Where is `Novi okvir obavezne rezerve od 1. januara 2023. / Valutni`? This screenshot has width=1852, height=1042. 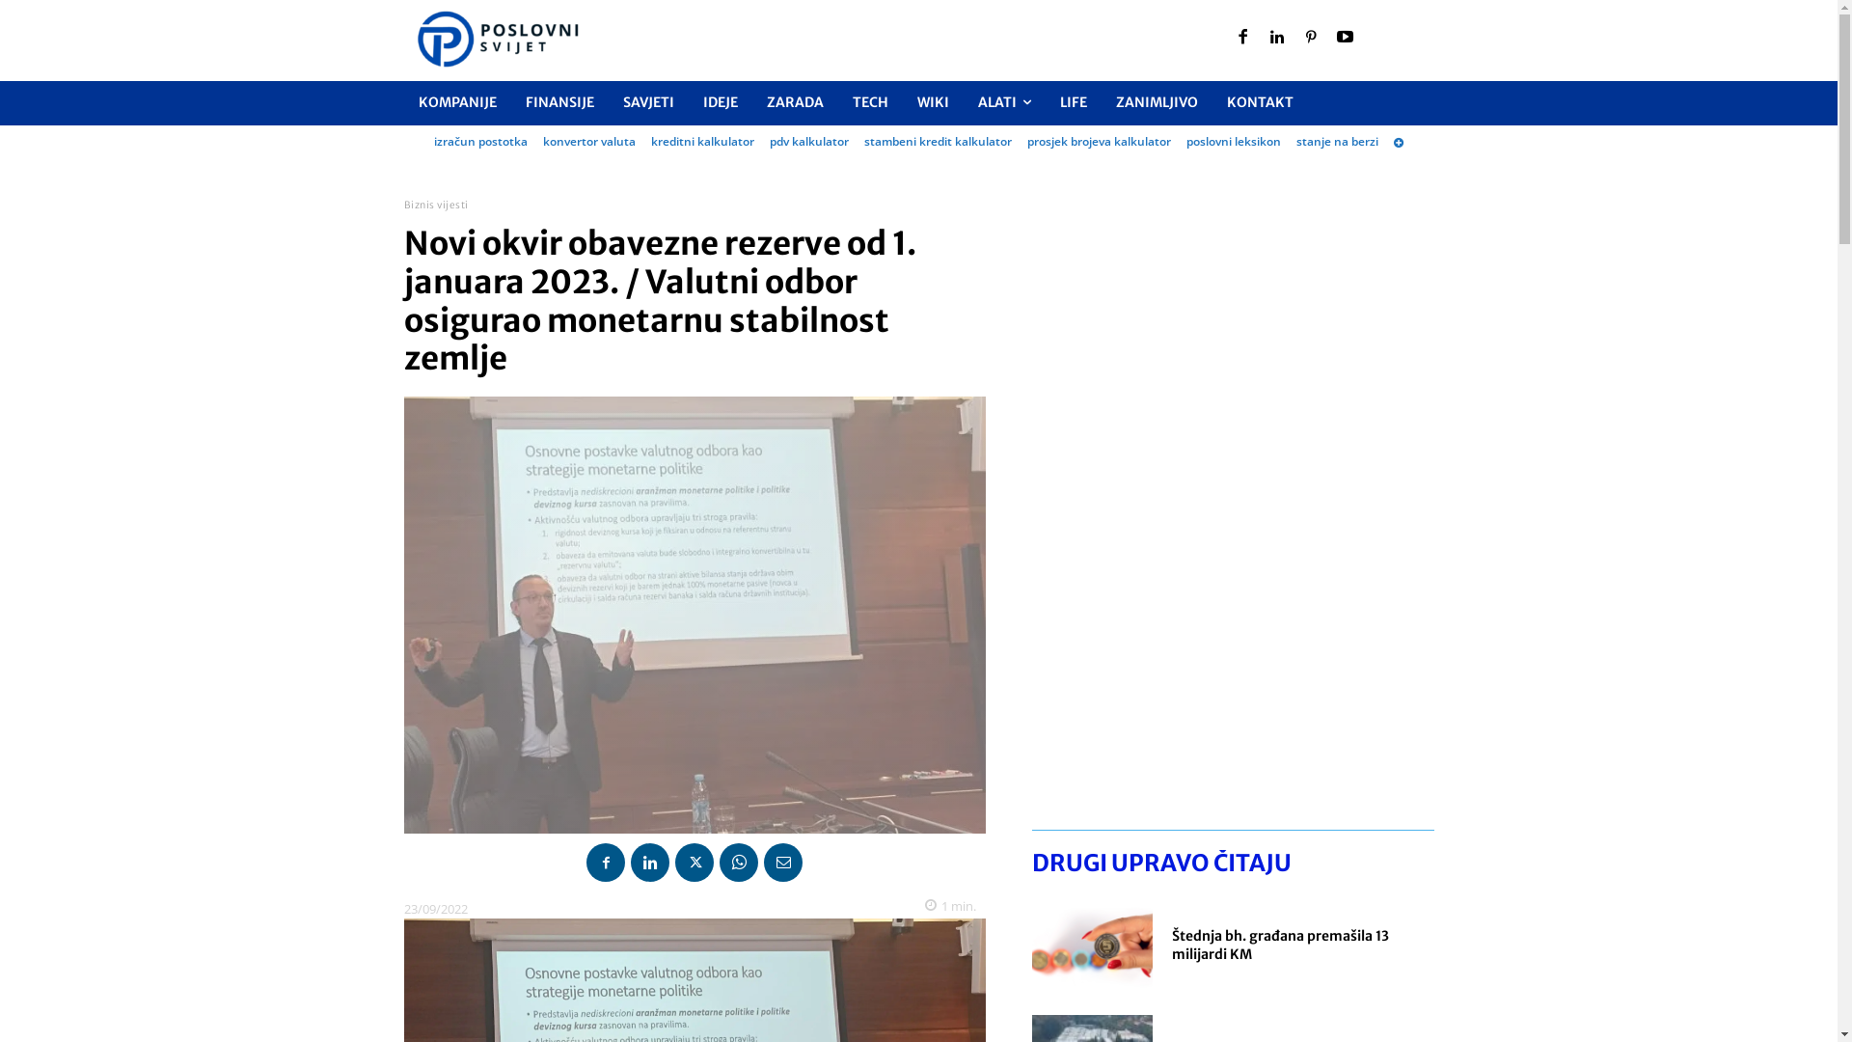
Novi okvir obavezne rezerve od 1. januara 2023. / Valutni is located at coordinates (694, 616).